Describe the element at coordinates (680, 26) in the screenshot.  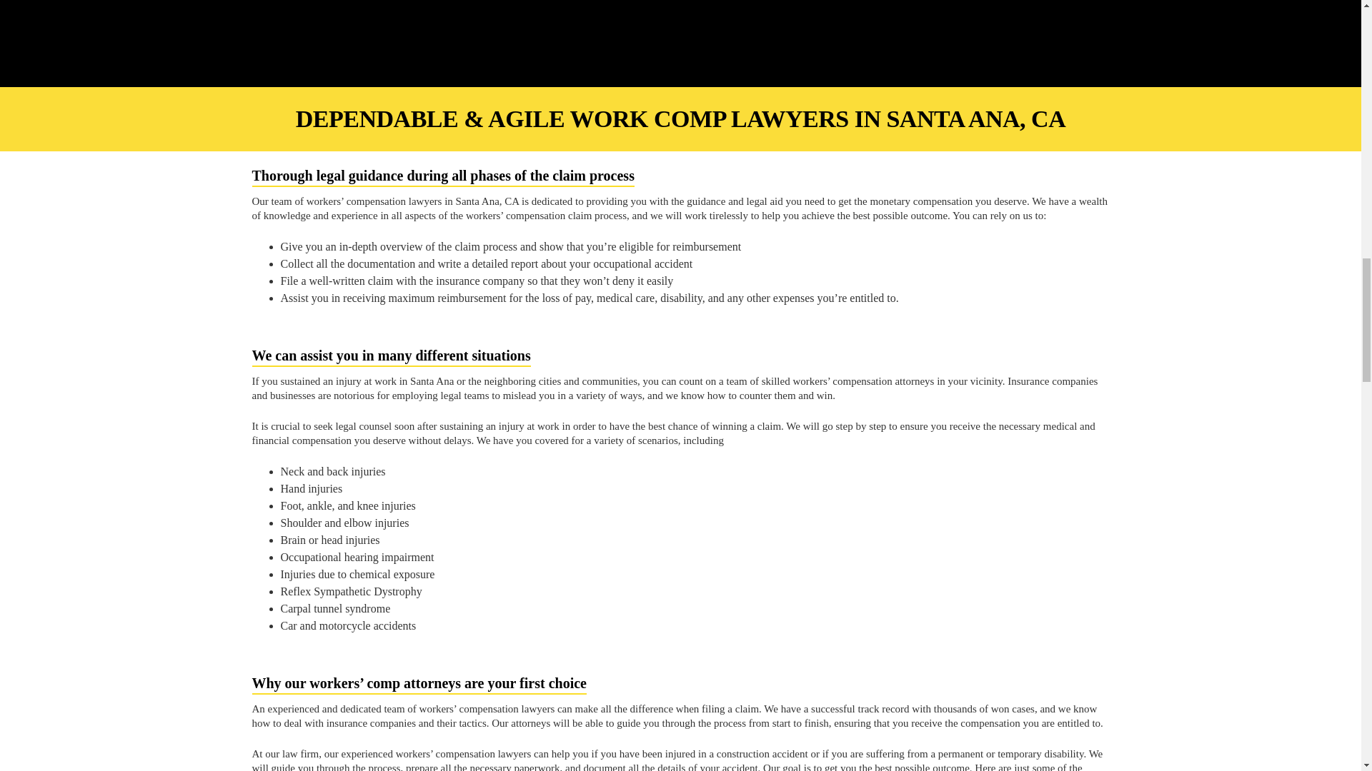
I see `YouTube player` at that location.